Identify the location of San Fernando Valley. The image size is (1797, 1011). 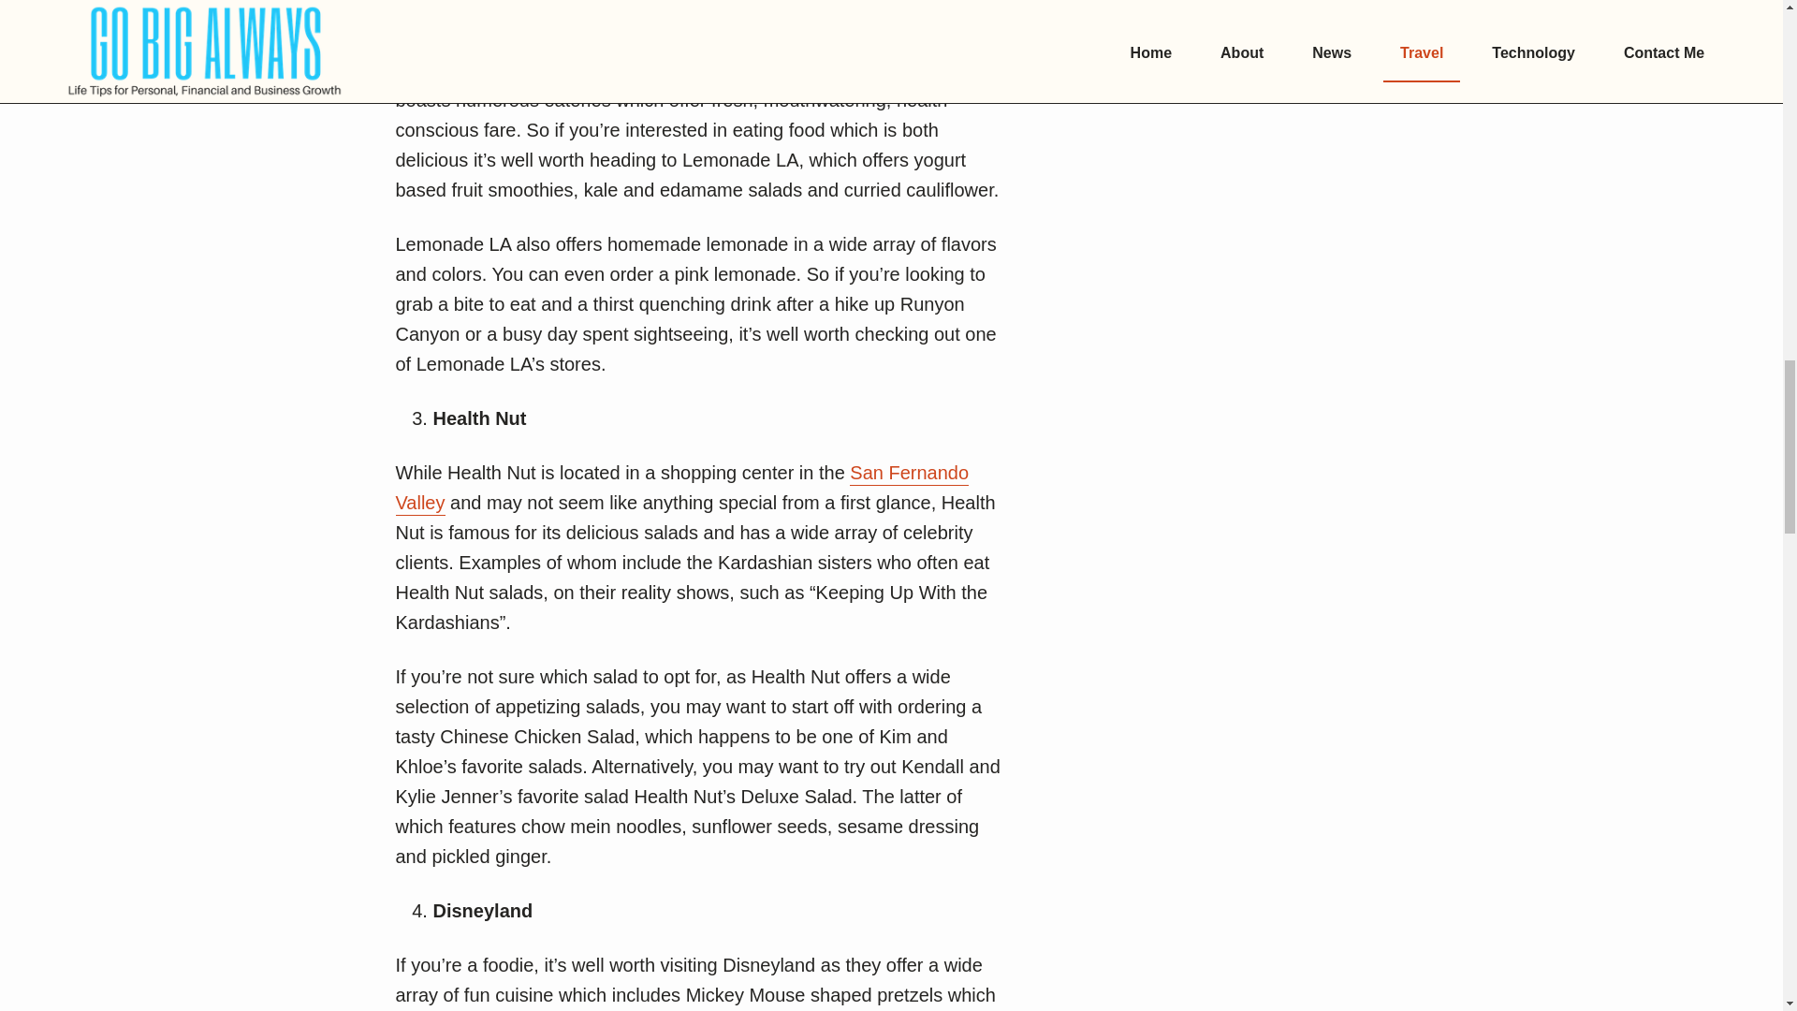
(681, 489).